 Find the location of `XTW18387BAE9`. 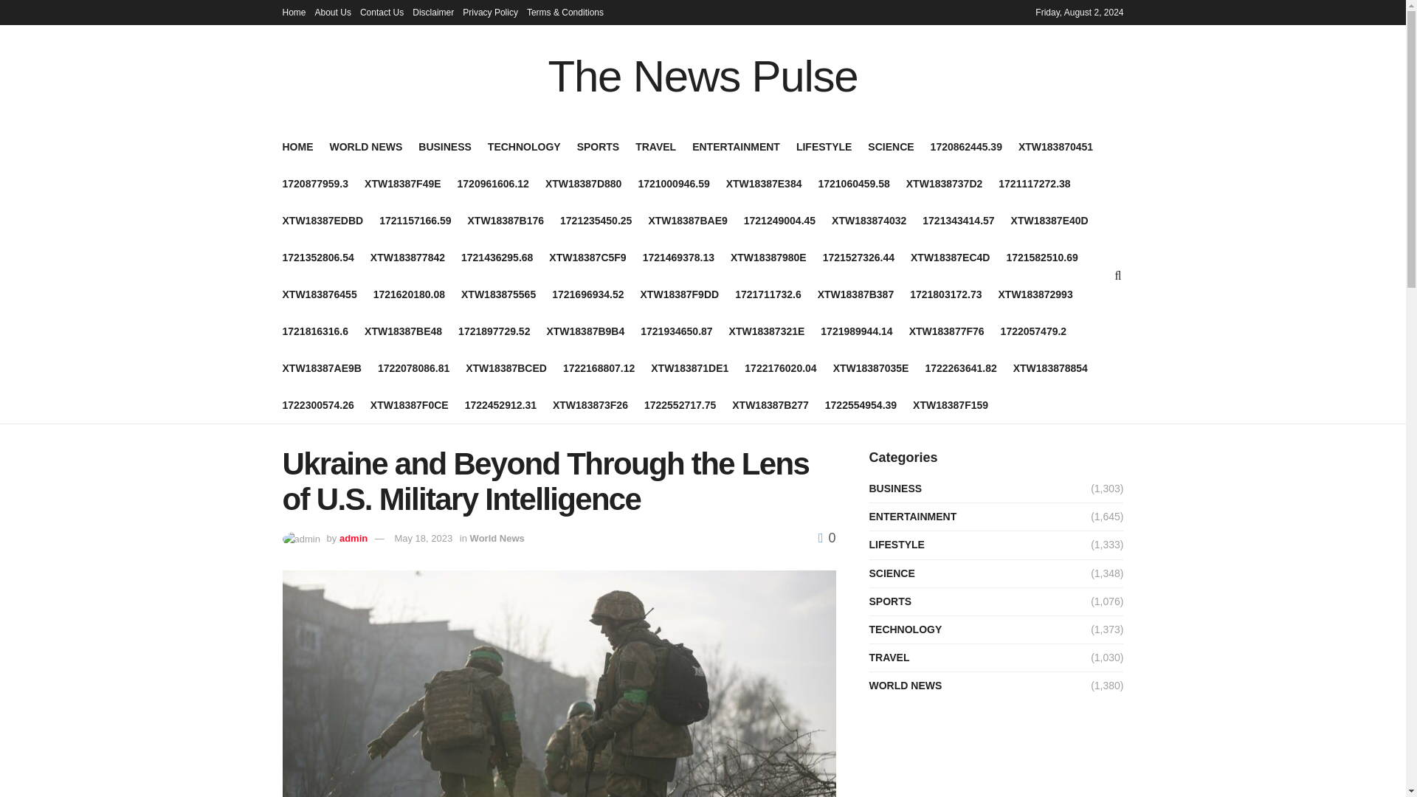

XTW18387BAE9 is located at coordinates (686, 221).